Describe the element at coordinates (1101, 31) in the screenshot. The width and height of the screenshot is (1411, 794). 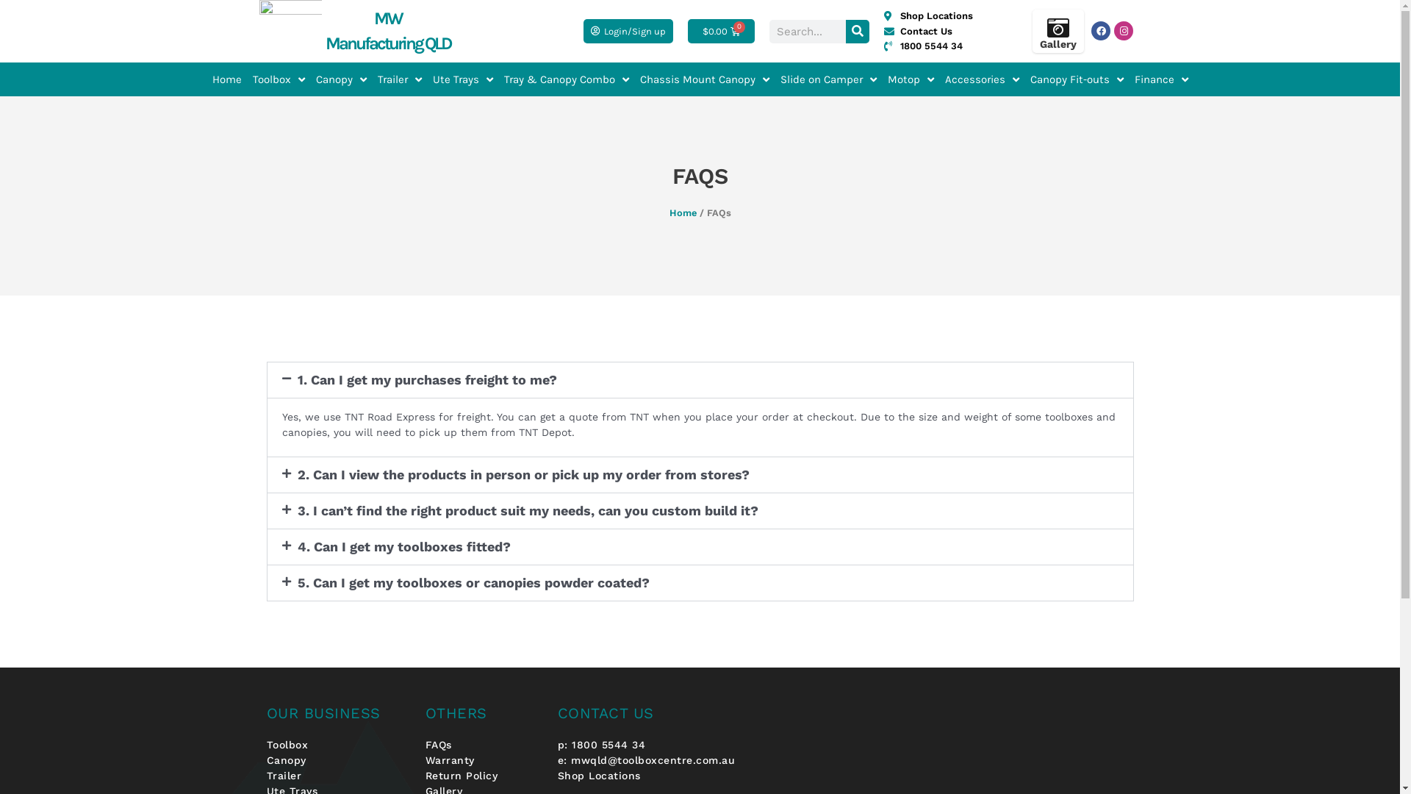
I see `Facebook` at that location.